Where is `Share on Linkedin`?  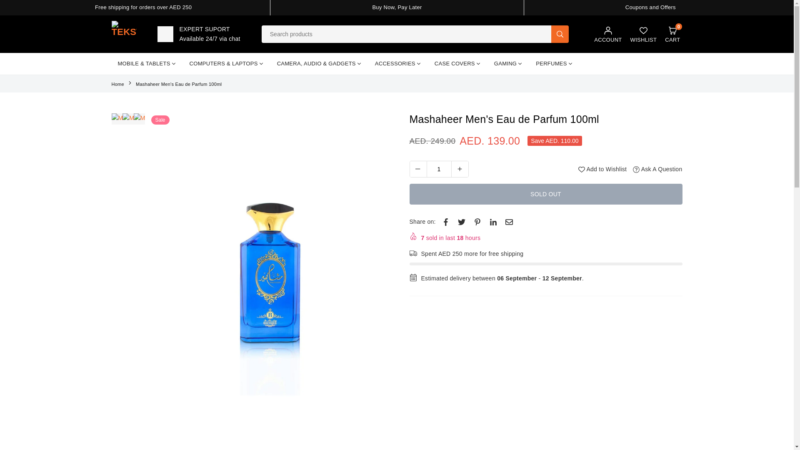 Share on Linkedin is located at coordinates (607, 34).